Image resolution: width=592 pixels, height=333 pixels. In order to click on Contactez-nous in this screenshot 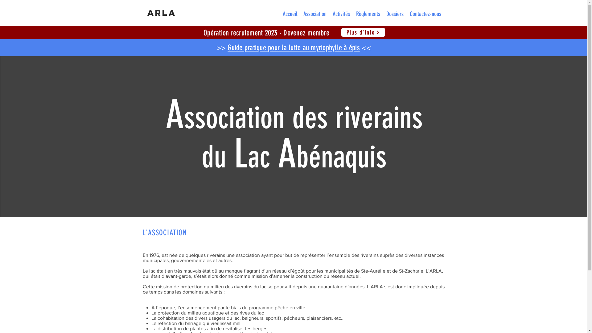, I will do `click(425, 14)`.